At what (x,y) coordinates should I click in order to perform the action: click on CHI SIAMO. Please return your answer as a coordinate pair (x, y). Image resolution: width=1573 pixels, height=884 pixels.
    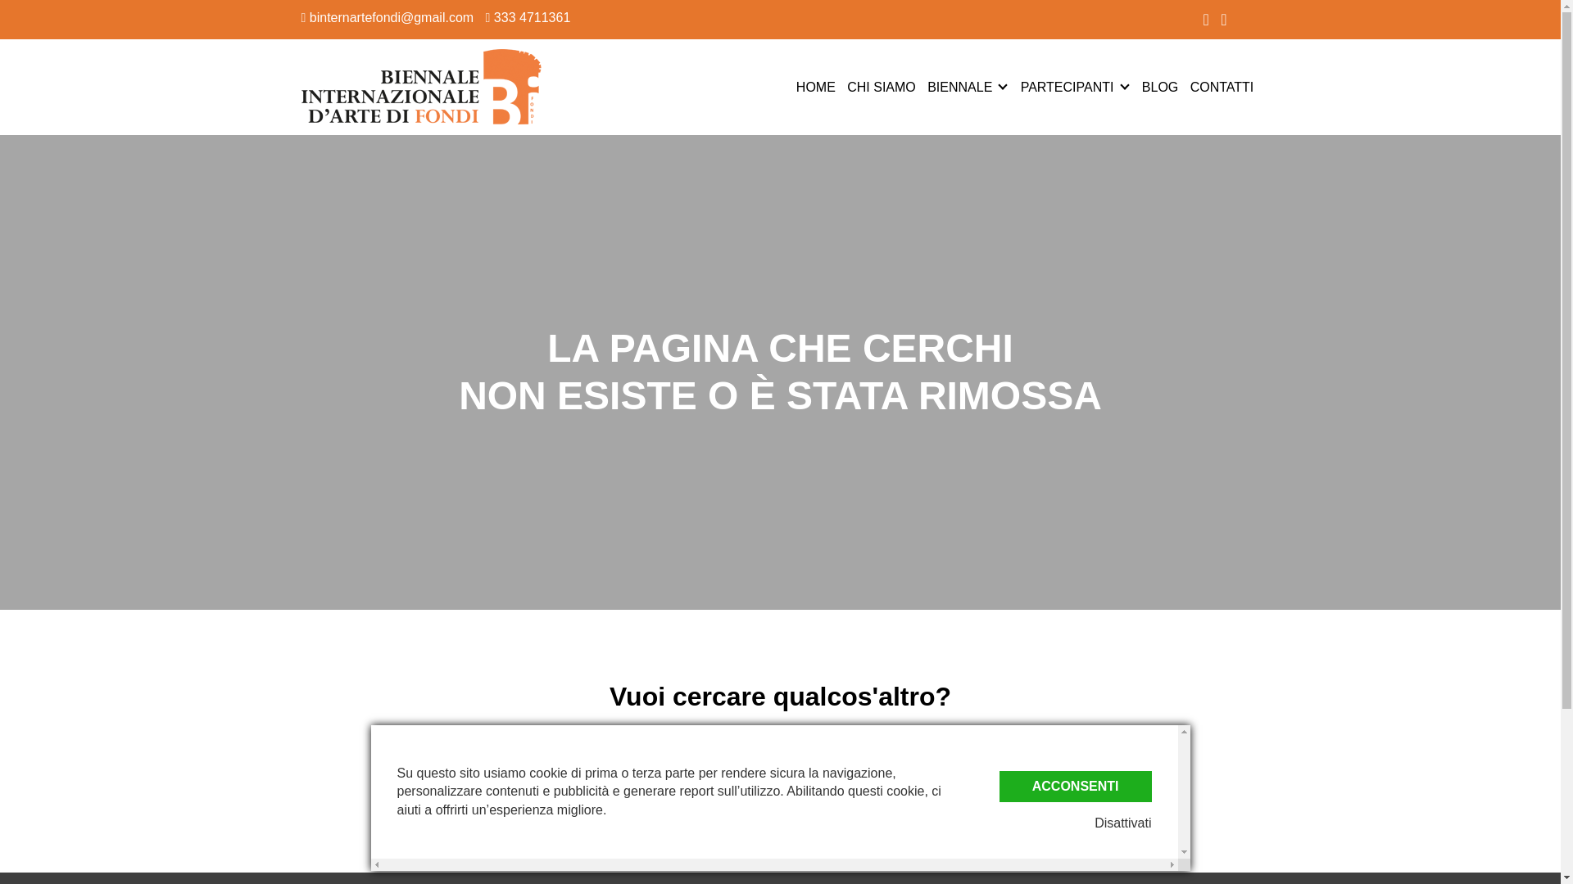
    Looking at the image, I should click on (882, 87).